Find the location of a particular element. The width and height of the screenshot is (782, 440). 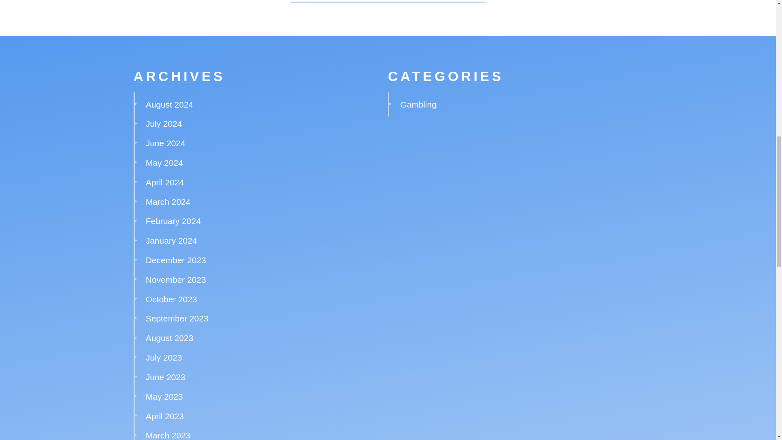

April 2023 is located at coordinates (165, 416).